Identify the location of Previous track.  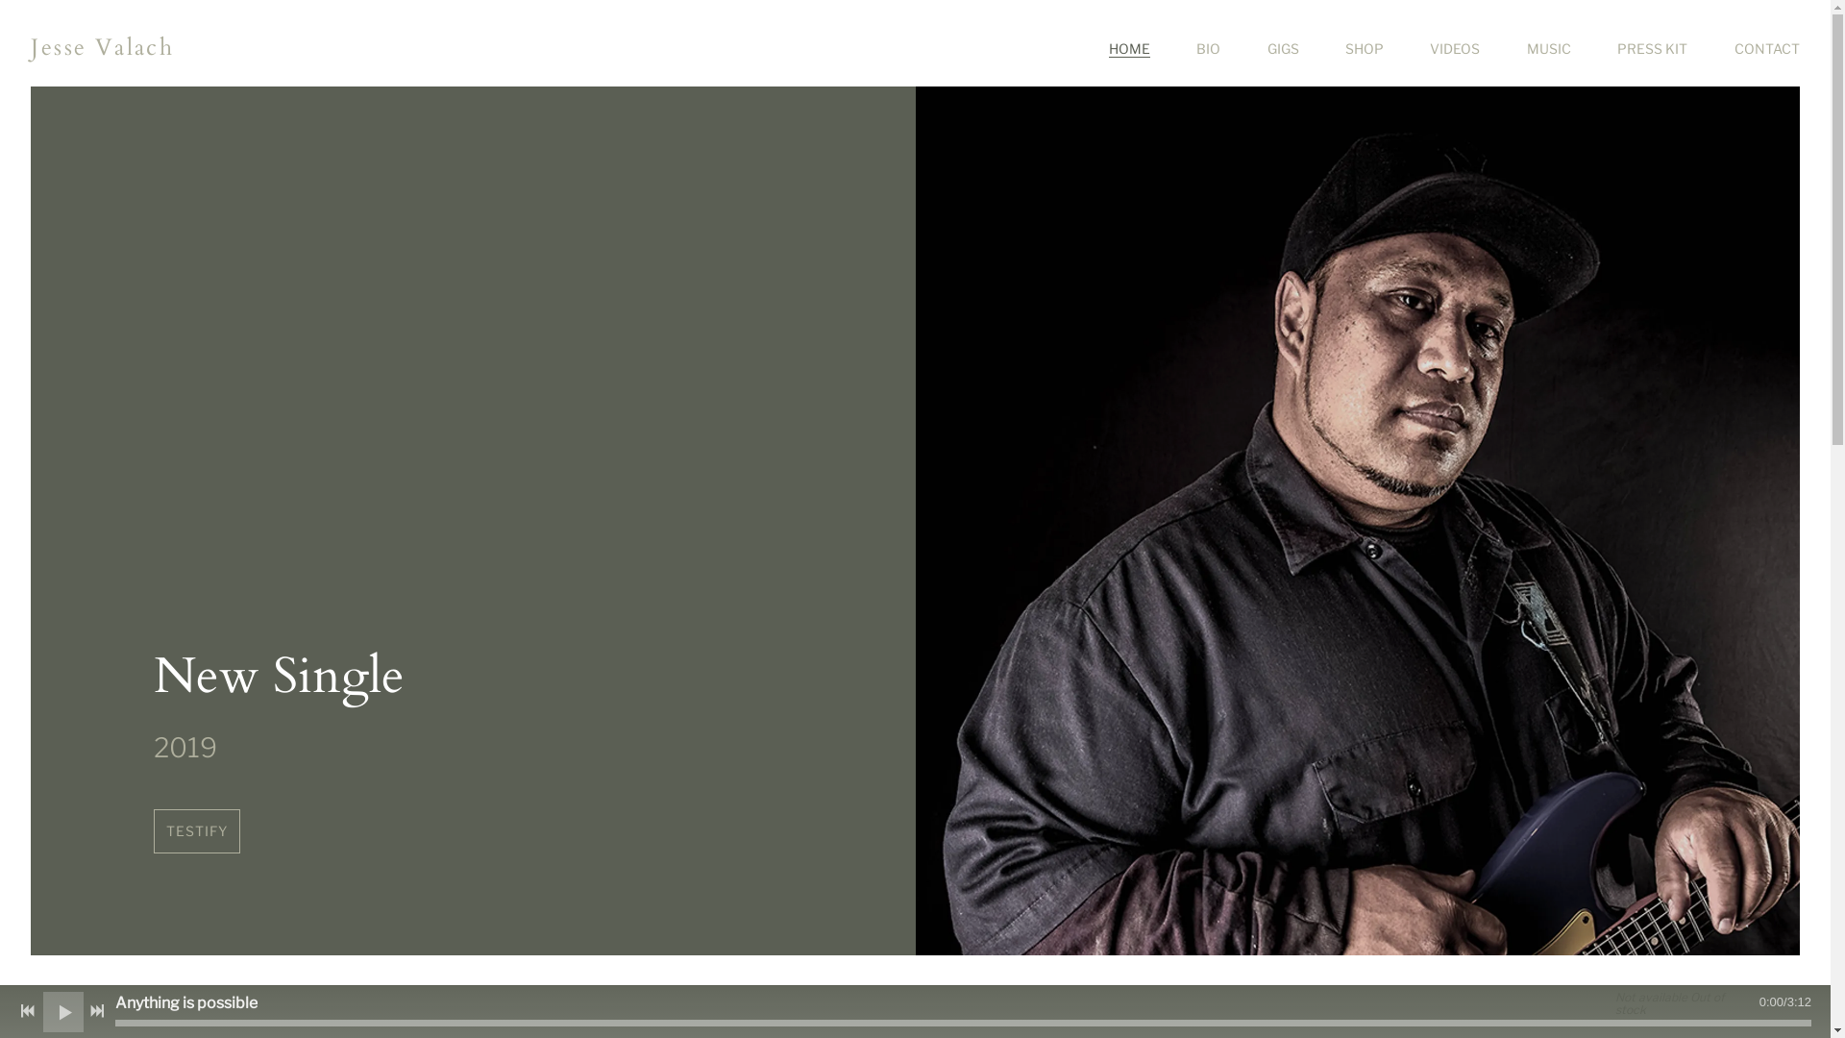
(28, 1011).